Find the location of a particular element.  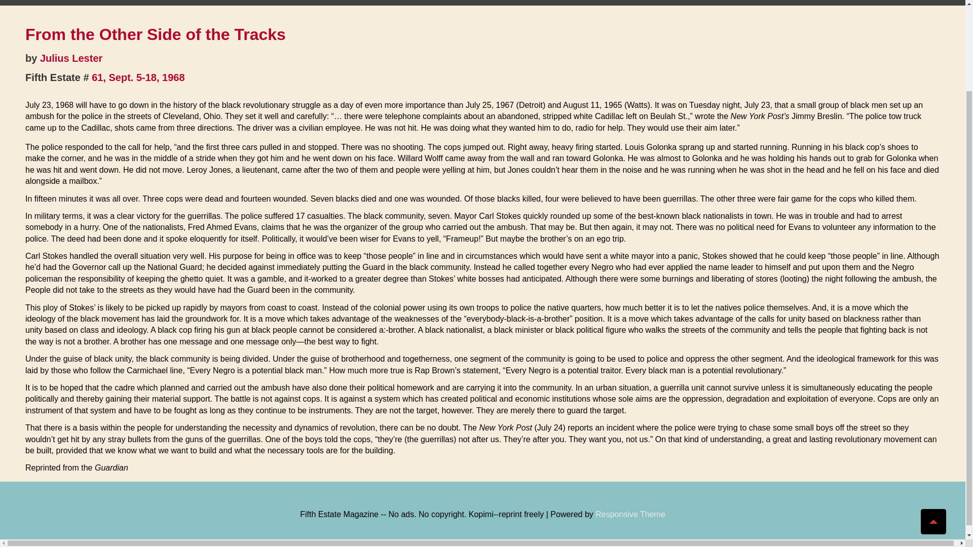

Top is located at coordinates (933, 417).